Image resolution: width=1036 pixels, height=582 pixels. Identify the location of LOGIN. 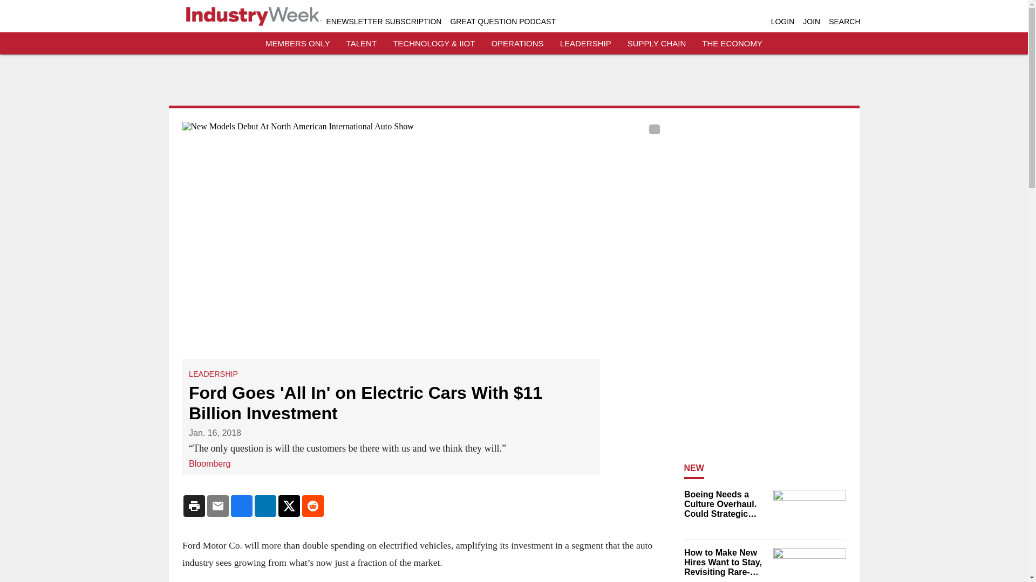
(782, 22).